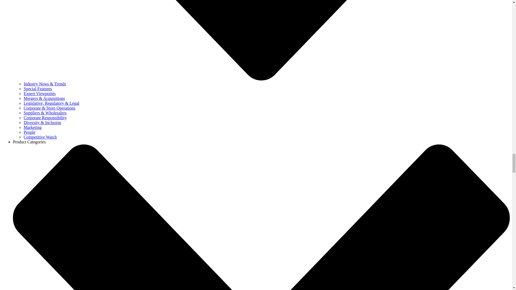 The image size is (516, 290). I want to click on Product Categories, so click(29, 142).